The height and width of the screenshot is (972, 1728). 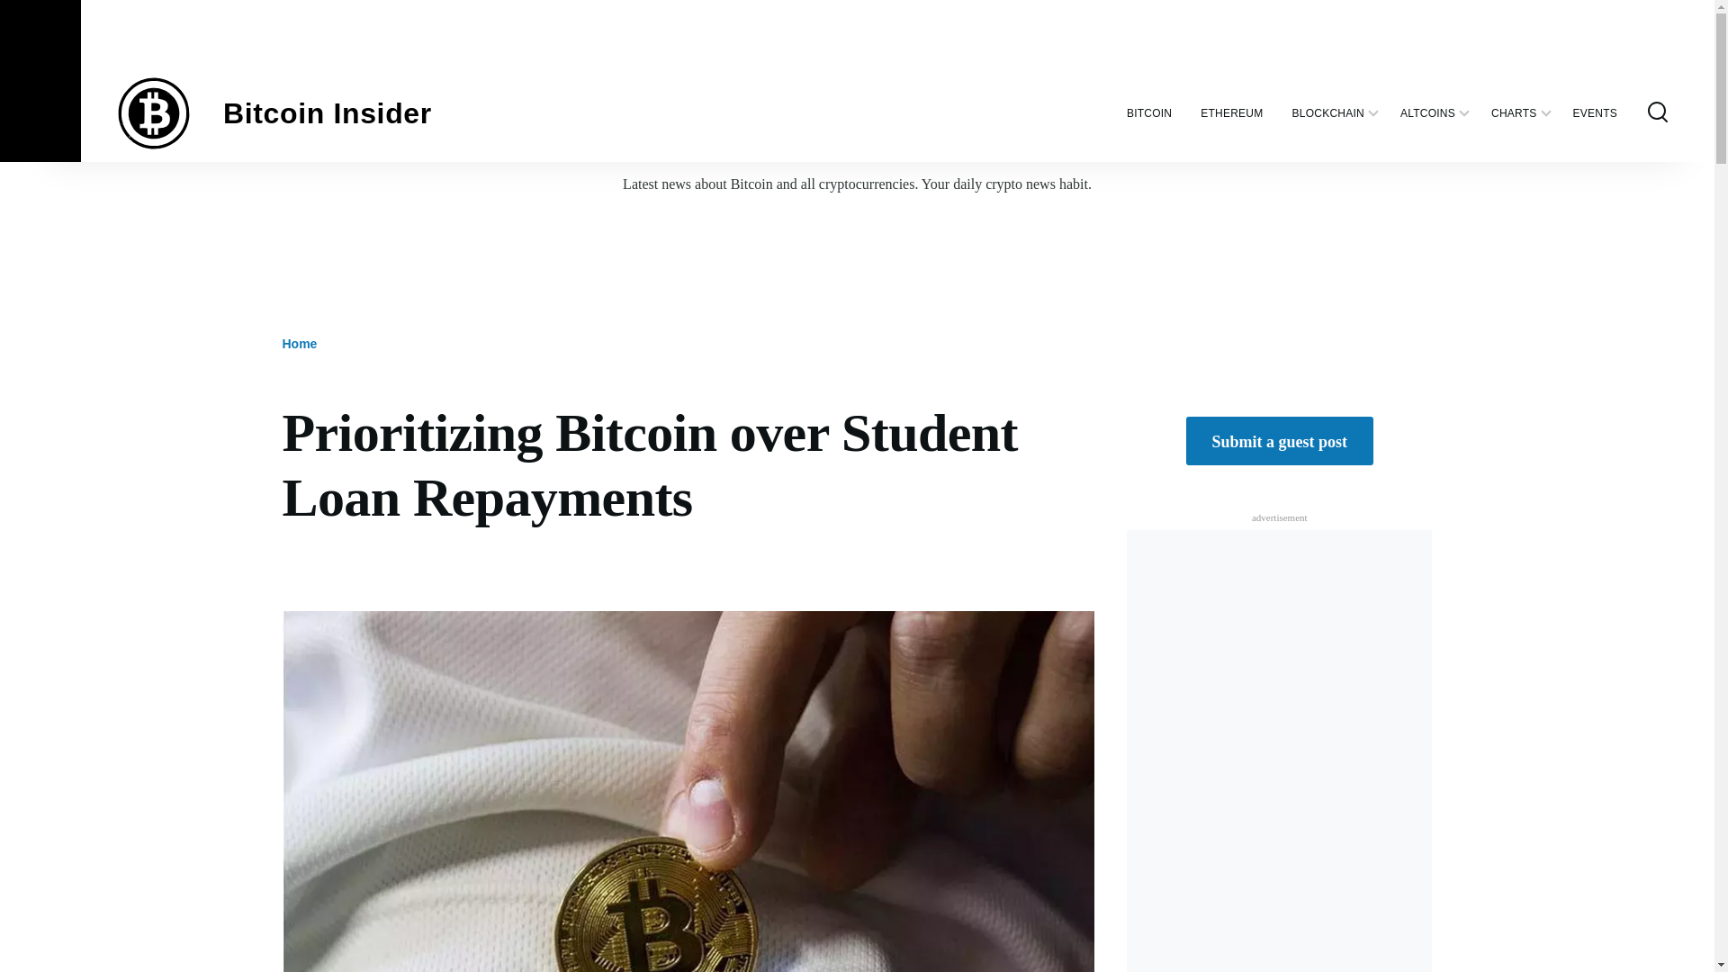 What do you see at coordinates (328, 113) in the screenshot?
I see `Home` at bounding box center [328, 113].